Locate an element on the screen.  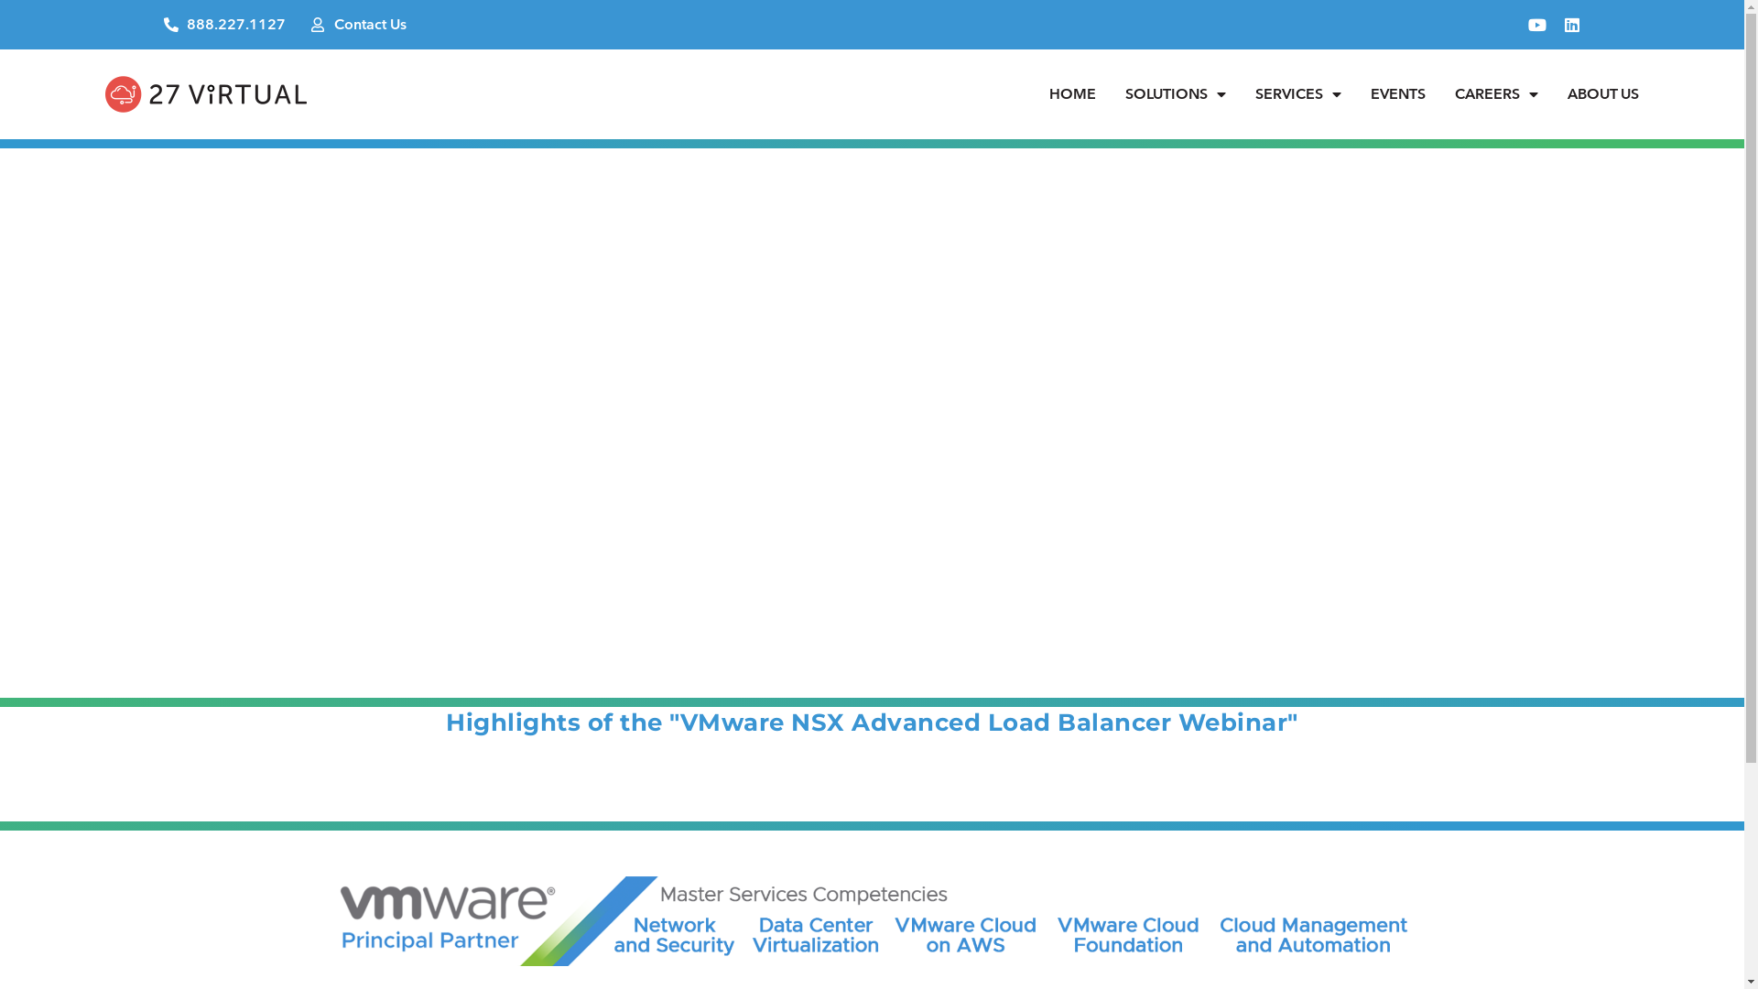
HOME is located at coordinates (1073, 94).